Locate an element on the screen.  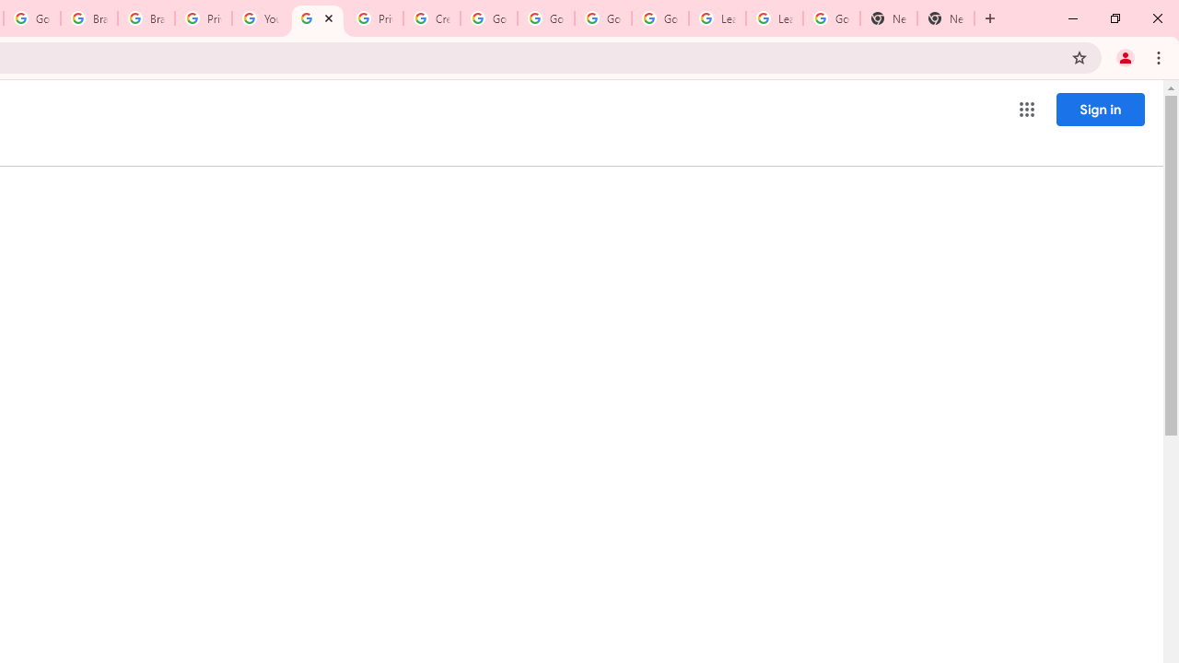
YouTube is located at coordinates (260, 18).